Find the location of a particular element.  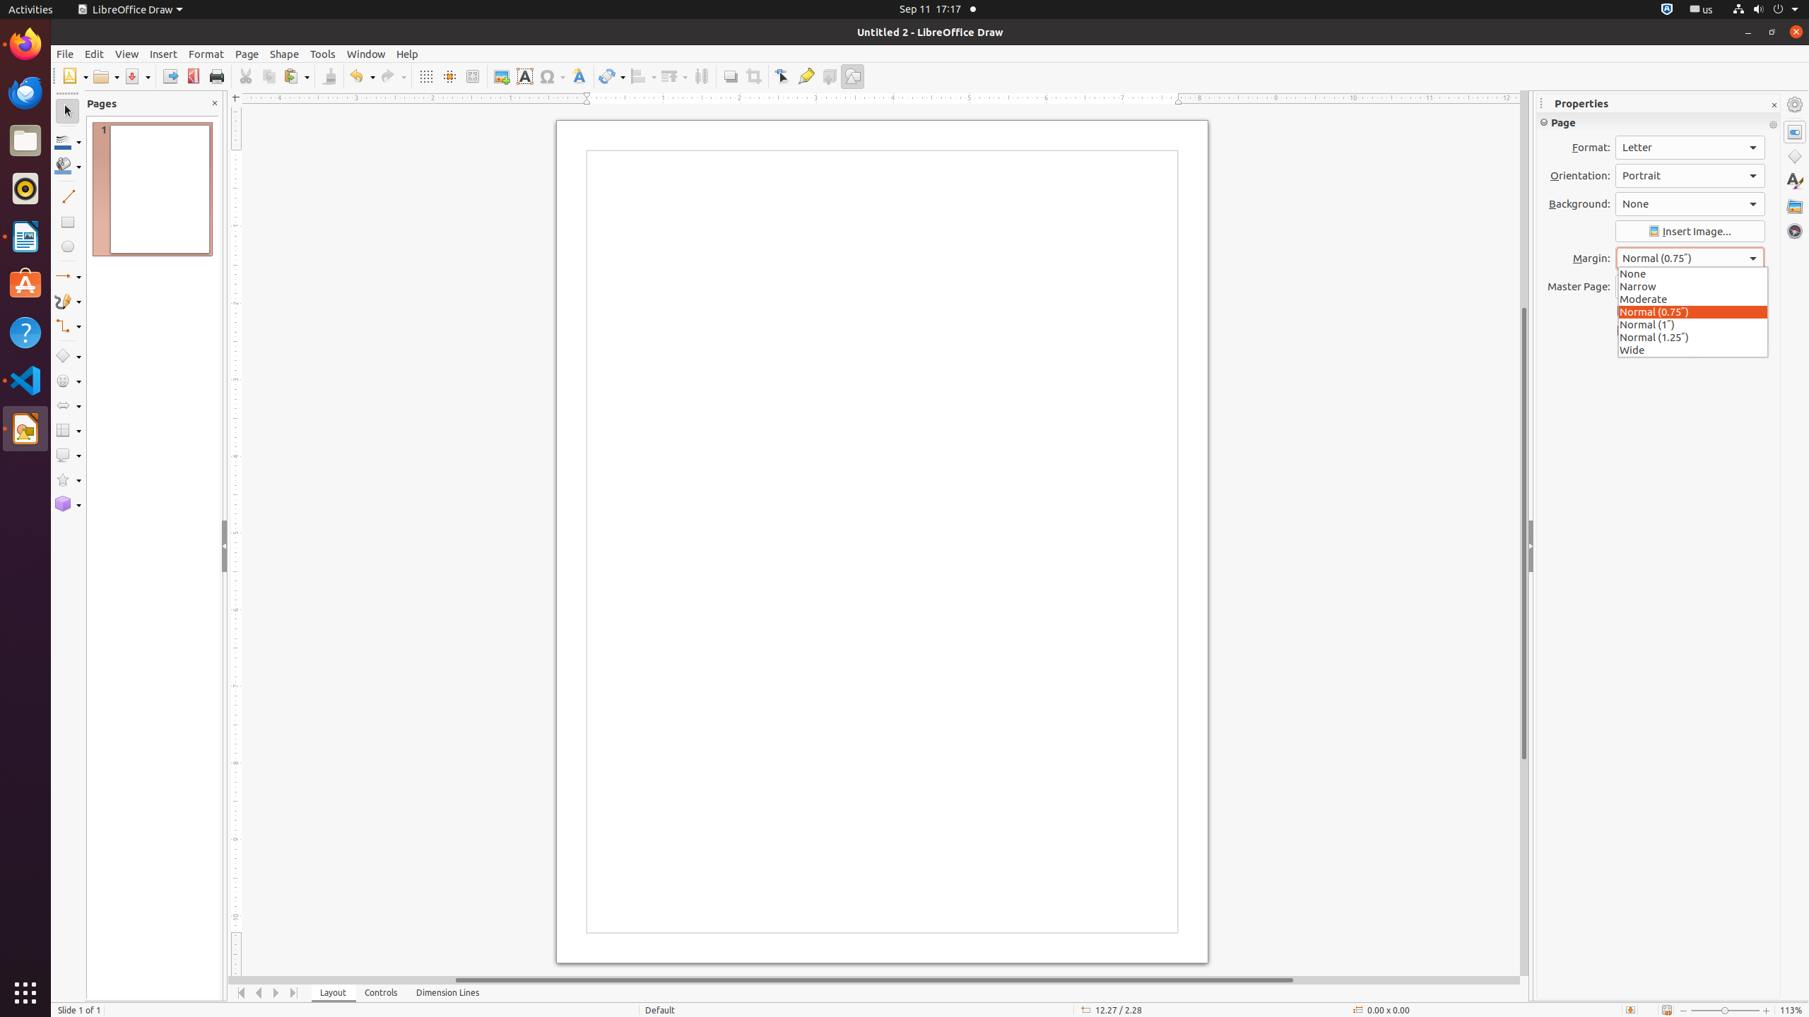

Fill Color is located at coordinates (183, 102).